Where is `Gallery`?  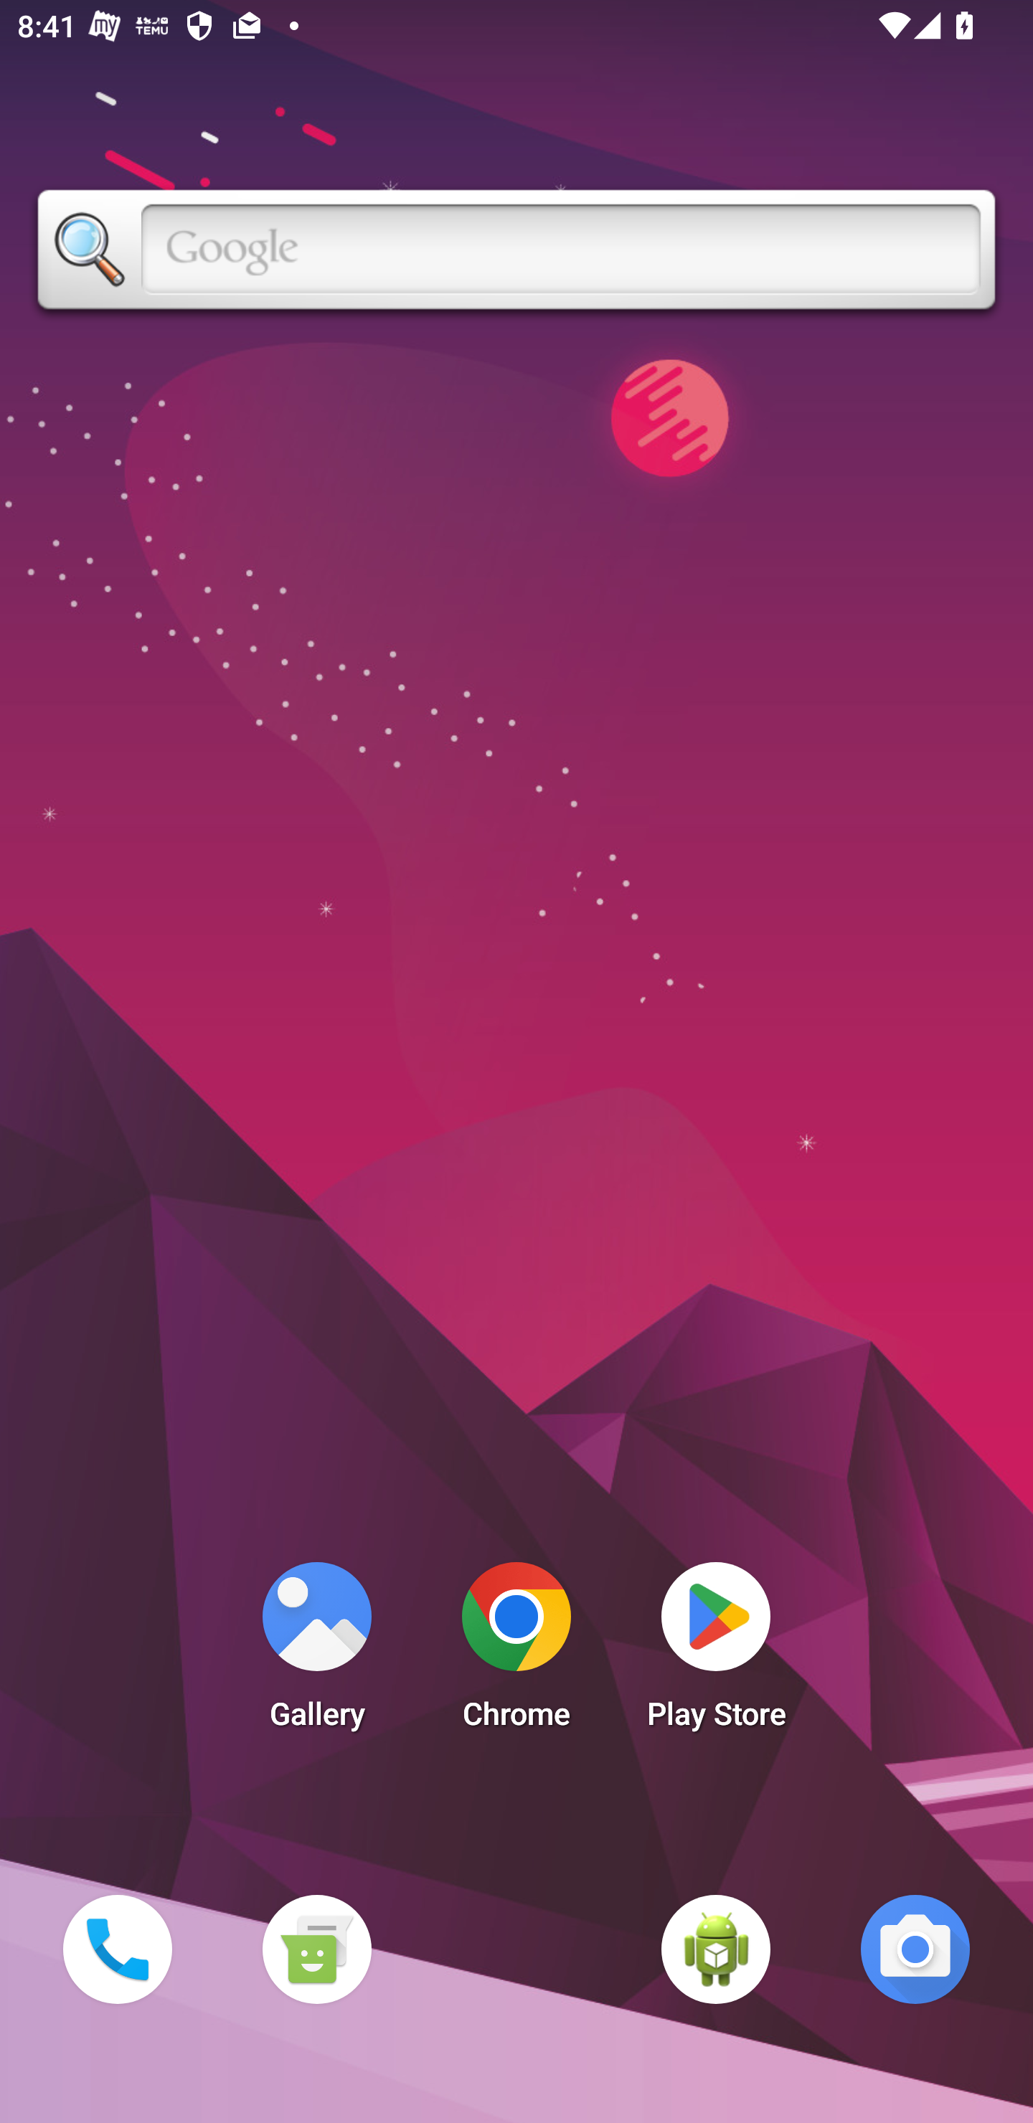
Gallery is located at coordinates (316, 1652).